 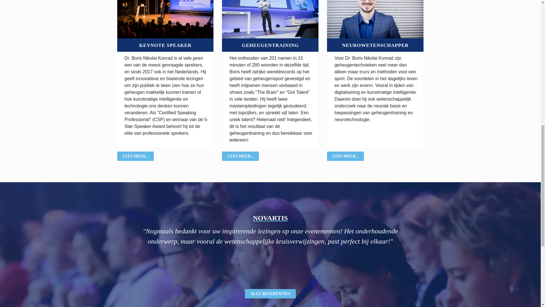 I want to click on KEYNOTE SPEAKER, so click(x=165, y=45).